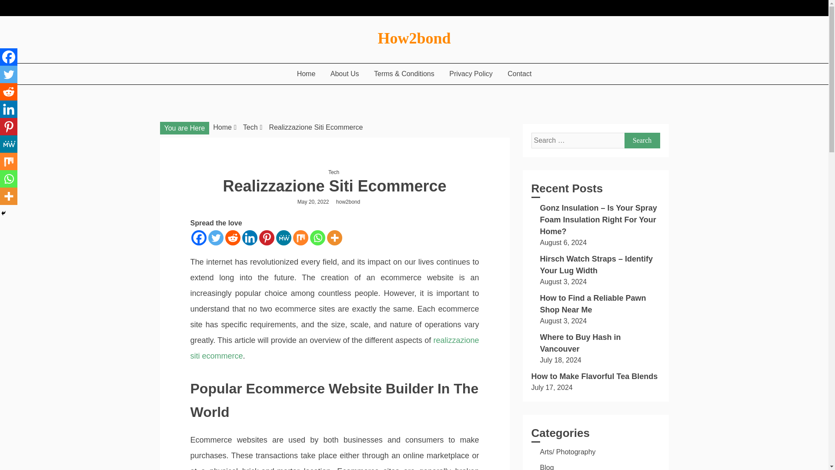 Image resolution: width=835 pixels, height=470 pixels. I want to click on Whatsapp, so click(317, 238).